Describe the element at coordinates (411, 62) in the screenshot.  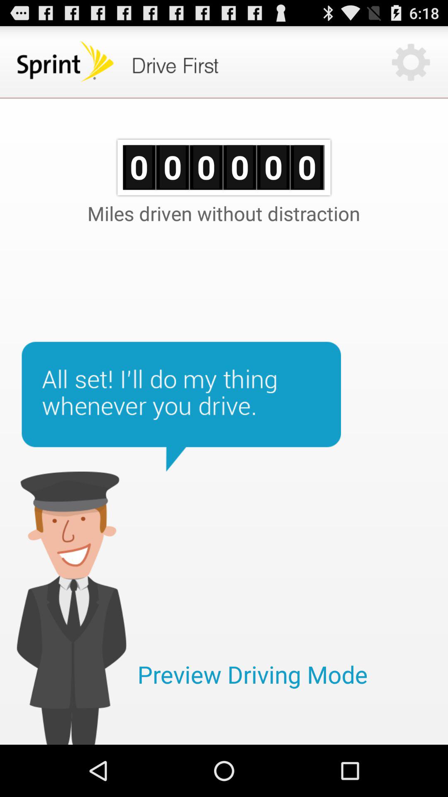
I see `click the settings button on the top right corner of the web page` at that location.